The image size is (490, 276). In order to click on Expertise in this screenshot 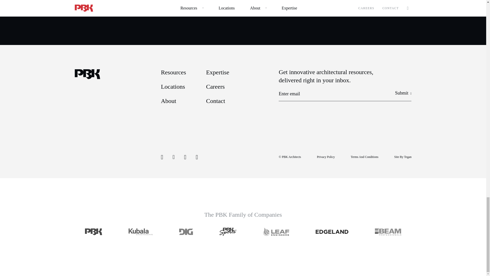, I will do `click(217, 72)`.